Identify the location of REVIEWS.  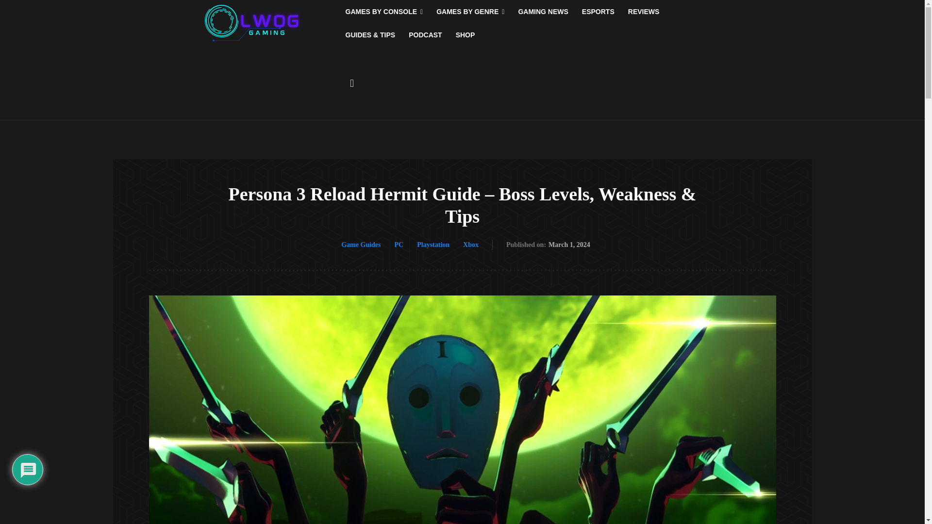
(644, 12).